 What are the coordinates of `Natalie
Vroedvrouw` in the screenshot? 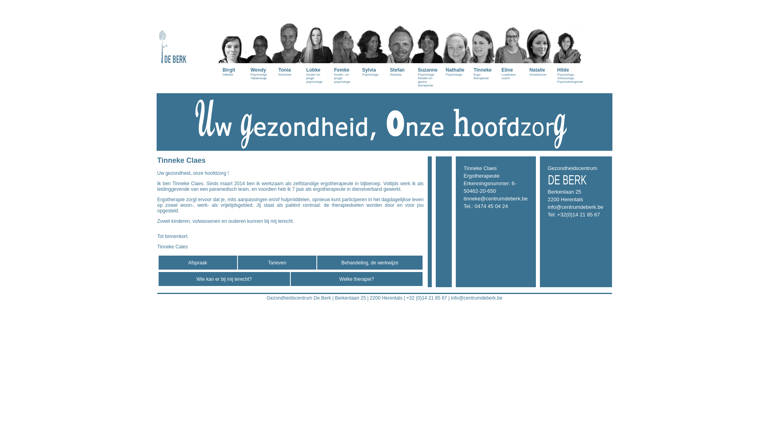 It's located at (540, 42).